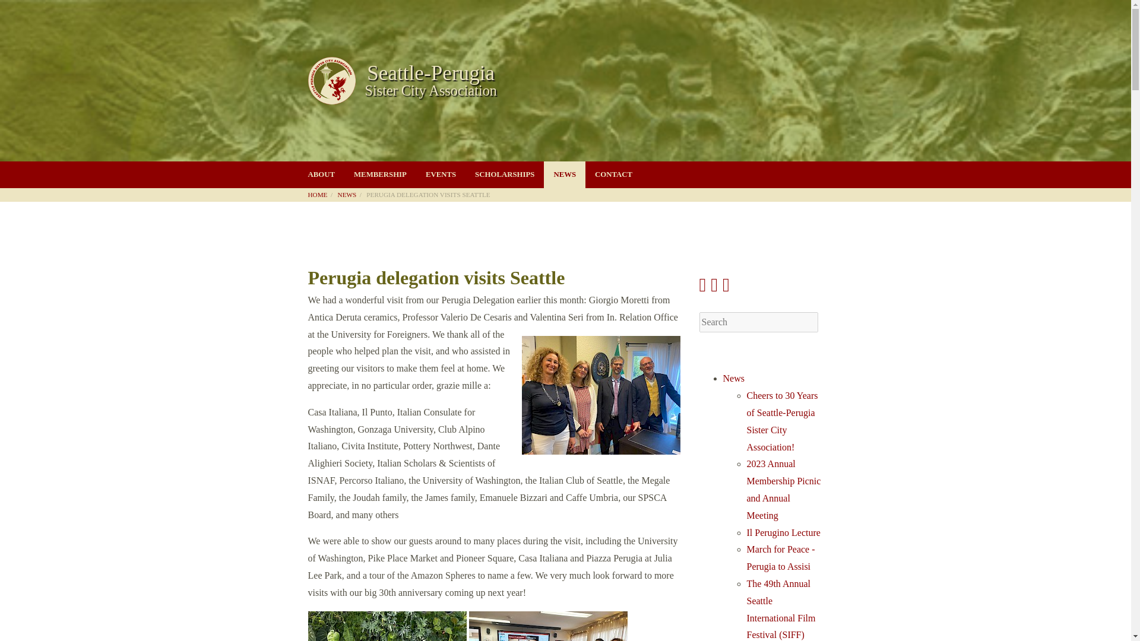 This screenshot has width=1140, height=641. I want to click on 2023 Annual Membership Picnic and Annual Meeting, so click(784, 489).